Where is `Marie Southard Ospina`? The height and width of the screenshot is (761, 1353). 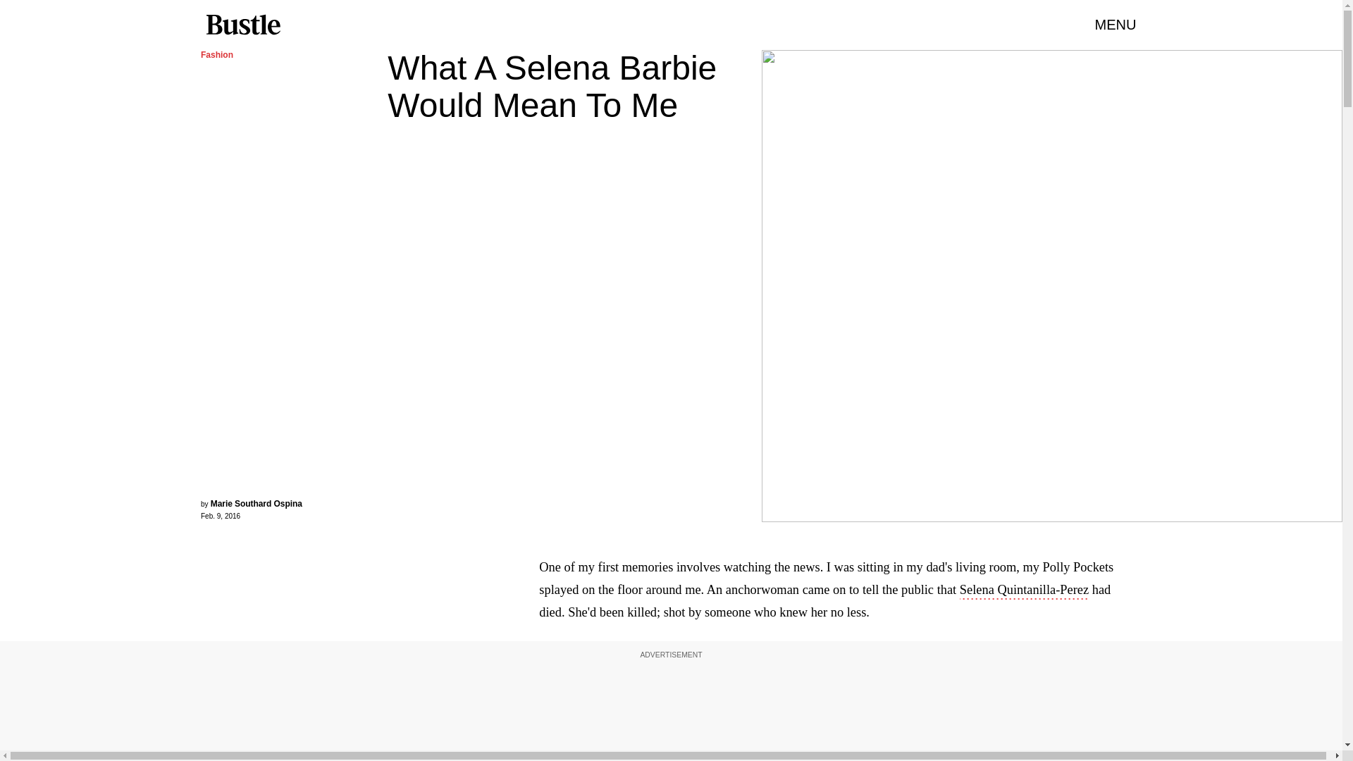 Marie Southard Ospina is located at coordinates (257, 504).